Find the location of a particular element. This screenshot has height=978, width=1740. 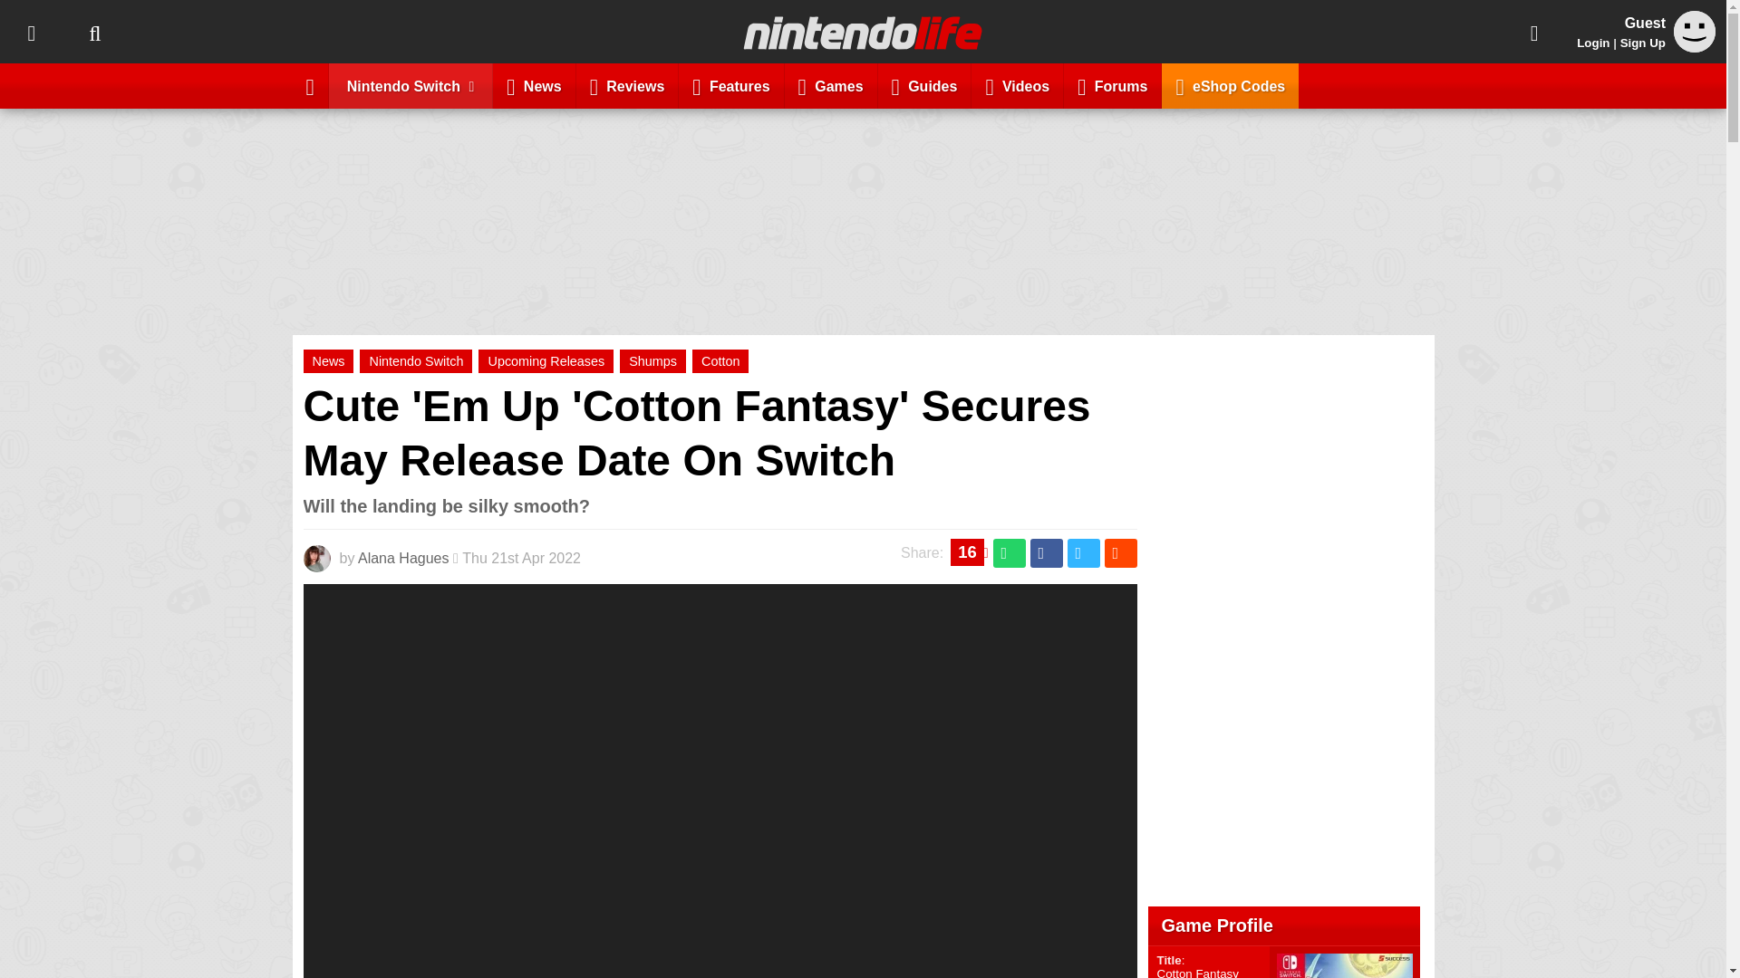

Search is located at coordinates (94, 32).